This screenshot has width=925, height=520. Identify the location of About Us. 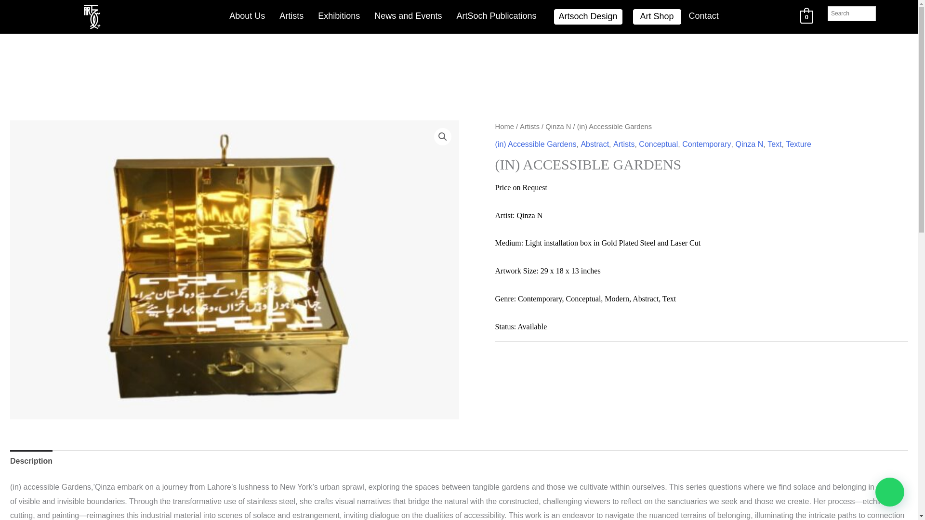
(247, 16).